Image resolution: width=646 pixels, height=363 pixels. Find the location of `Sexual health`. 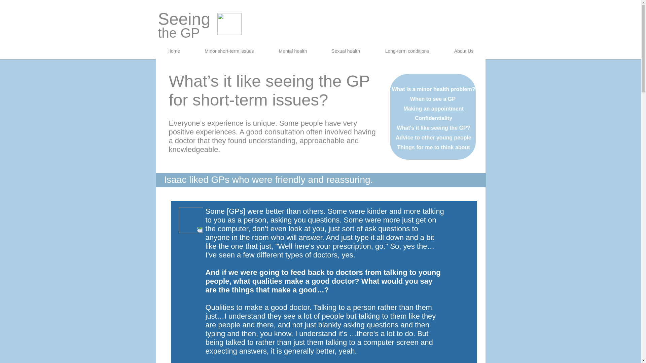

Sexual health is located at coordinates (345, 51).